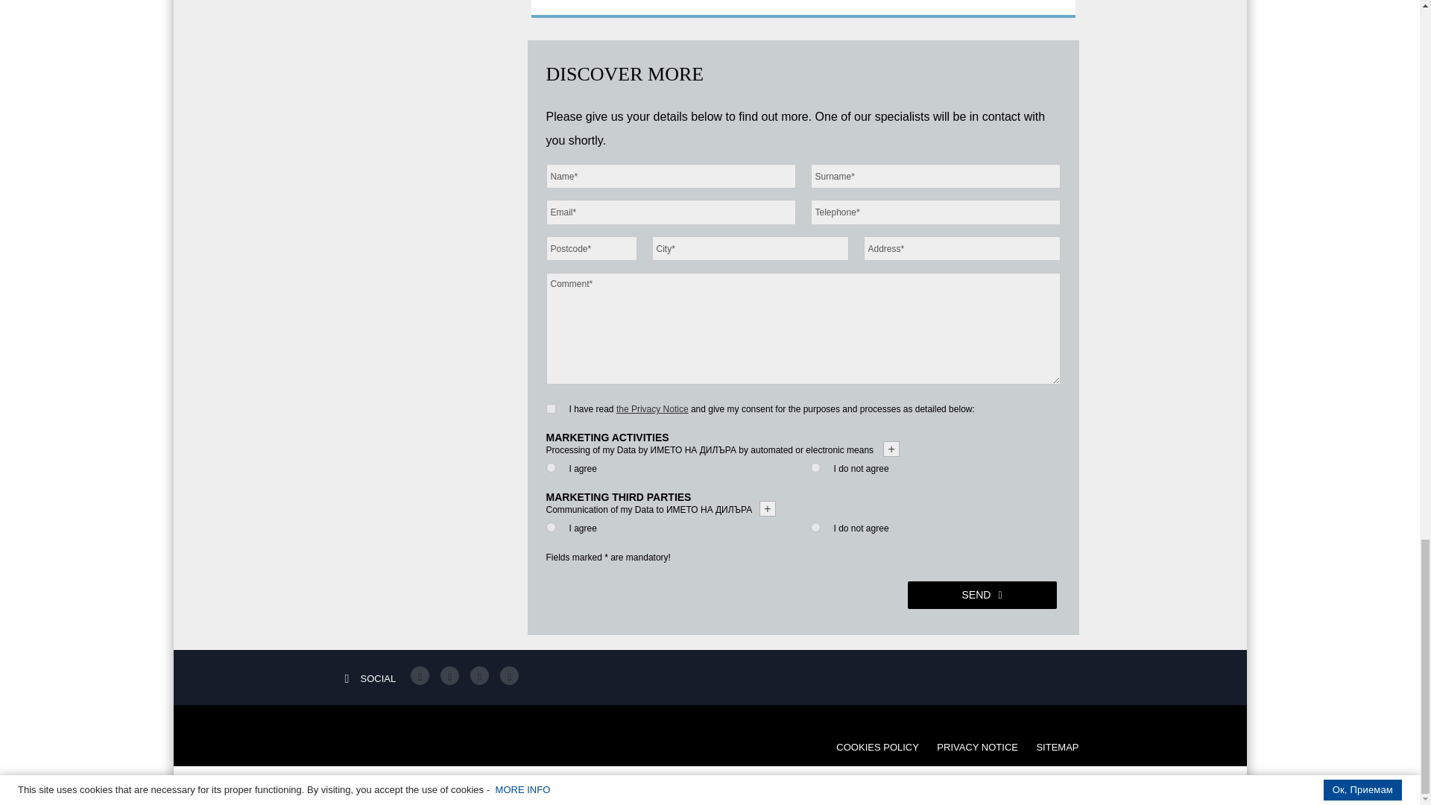  I want to click on I agree, so click(550, 467).